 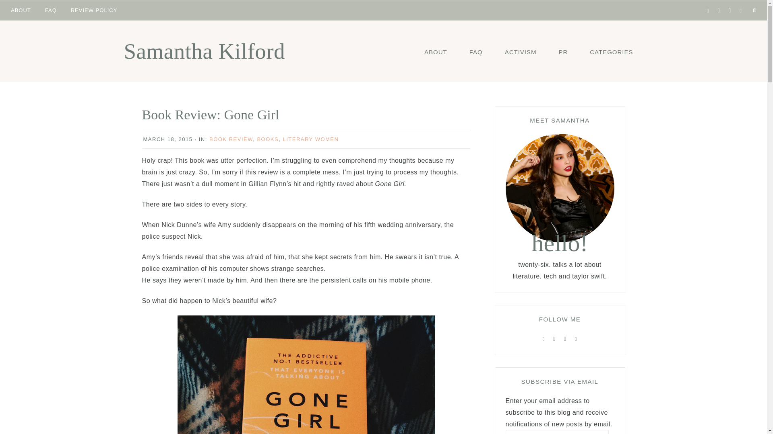 I want to click on Samantha Kilford, so click(x=205, y=51).